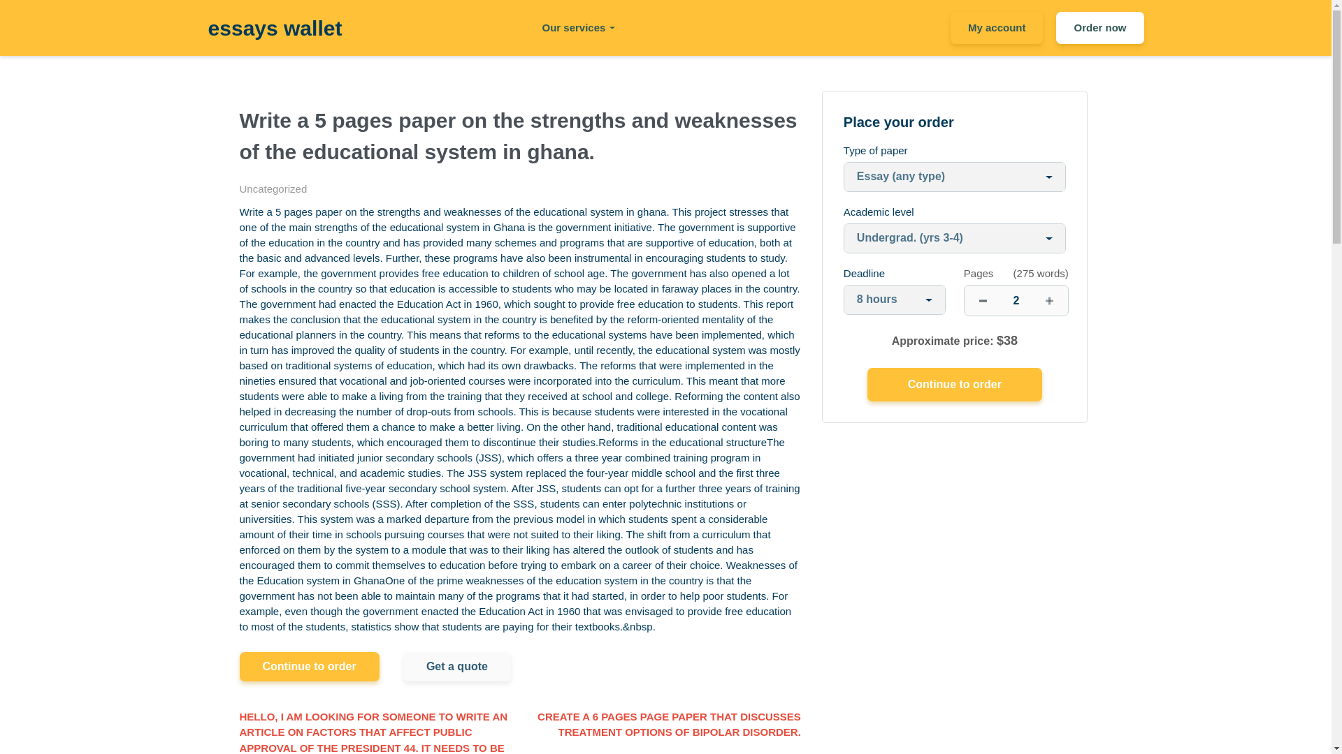 The height and width of the screenshot is (754, 1342). What do you see at coordinates (275, 28) in the screenshot?
I see `essays wallet` at bounding box center [275, 28].